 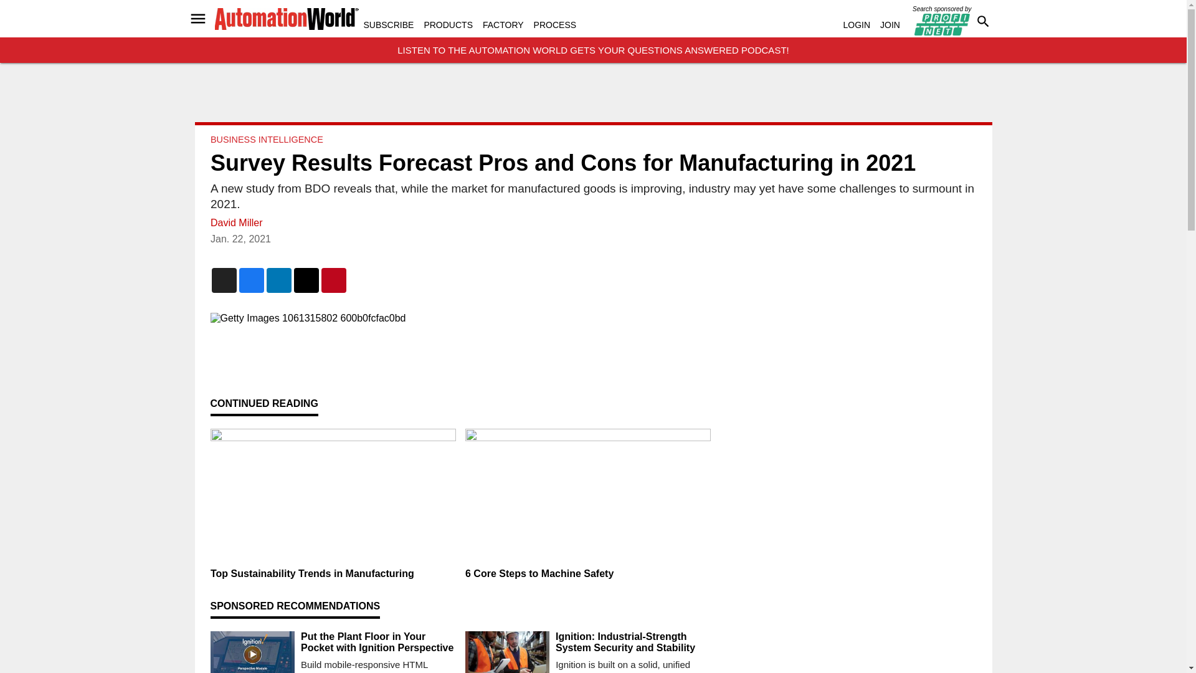 What do you see at coordinates (890, 25) in the screenshot?
I see `JOIN` at bounding box center [890, 25].